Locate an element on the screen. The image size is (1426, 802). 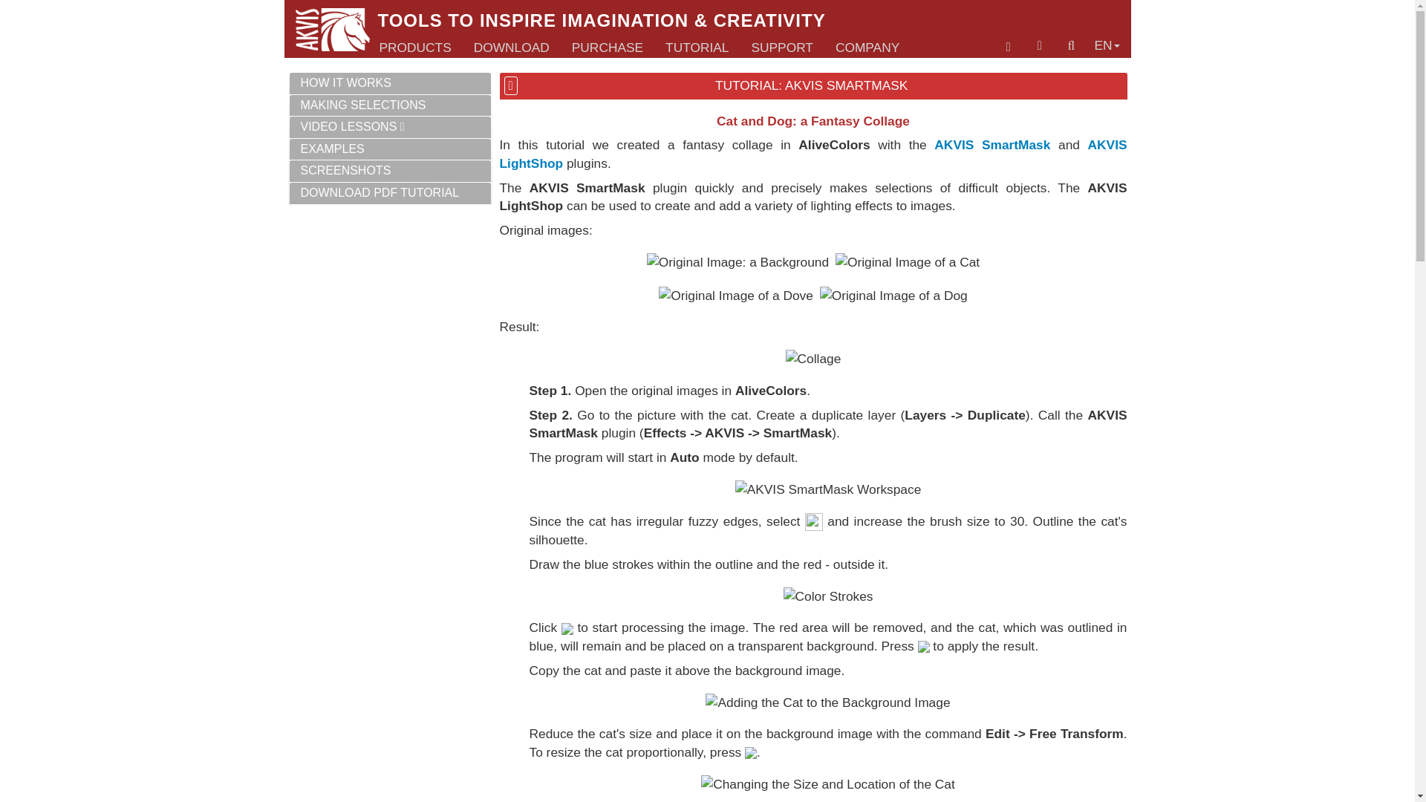
Original Image: a Background is located at coordinates (738, 263).